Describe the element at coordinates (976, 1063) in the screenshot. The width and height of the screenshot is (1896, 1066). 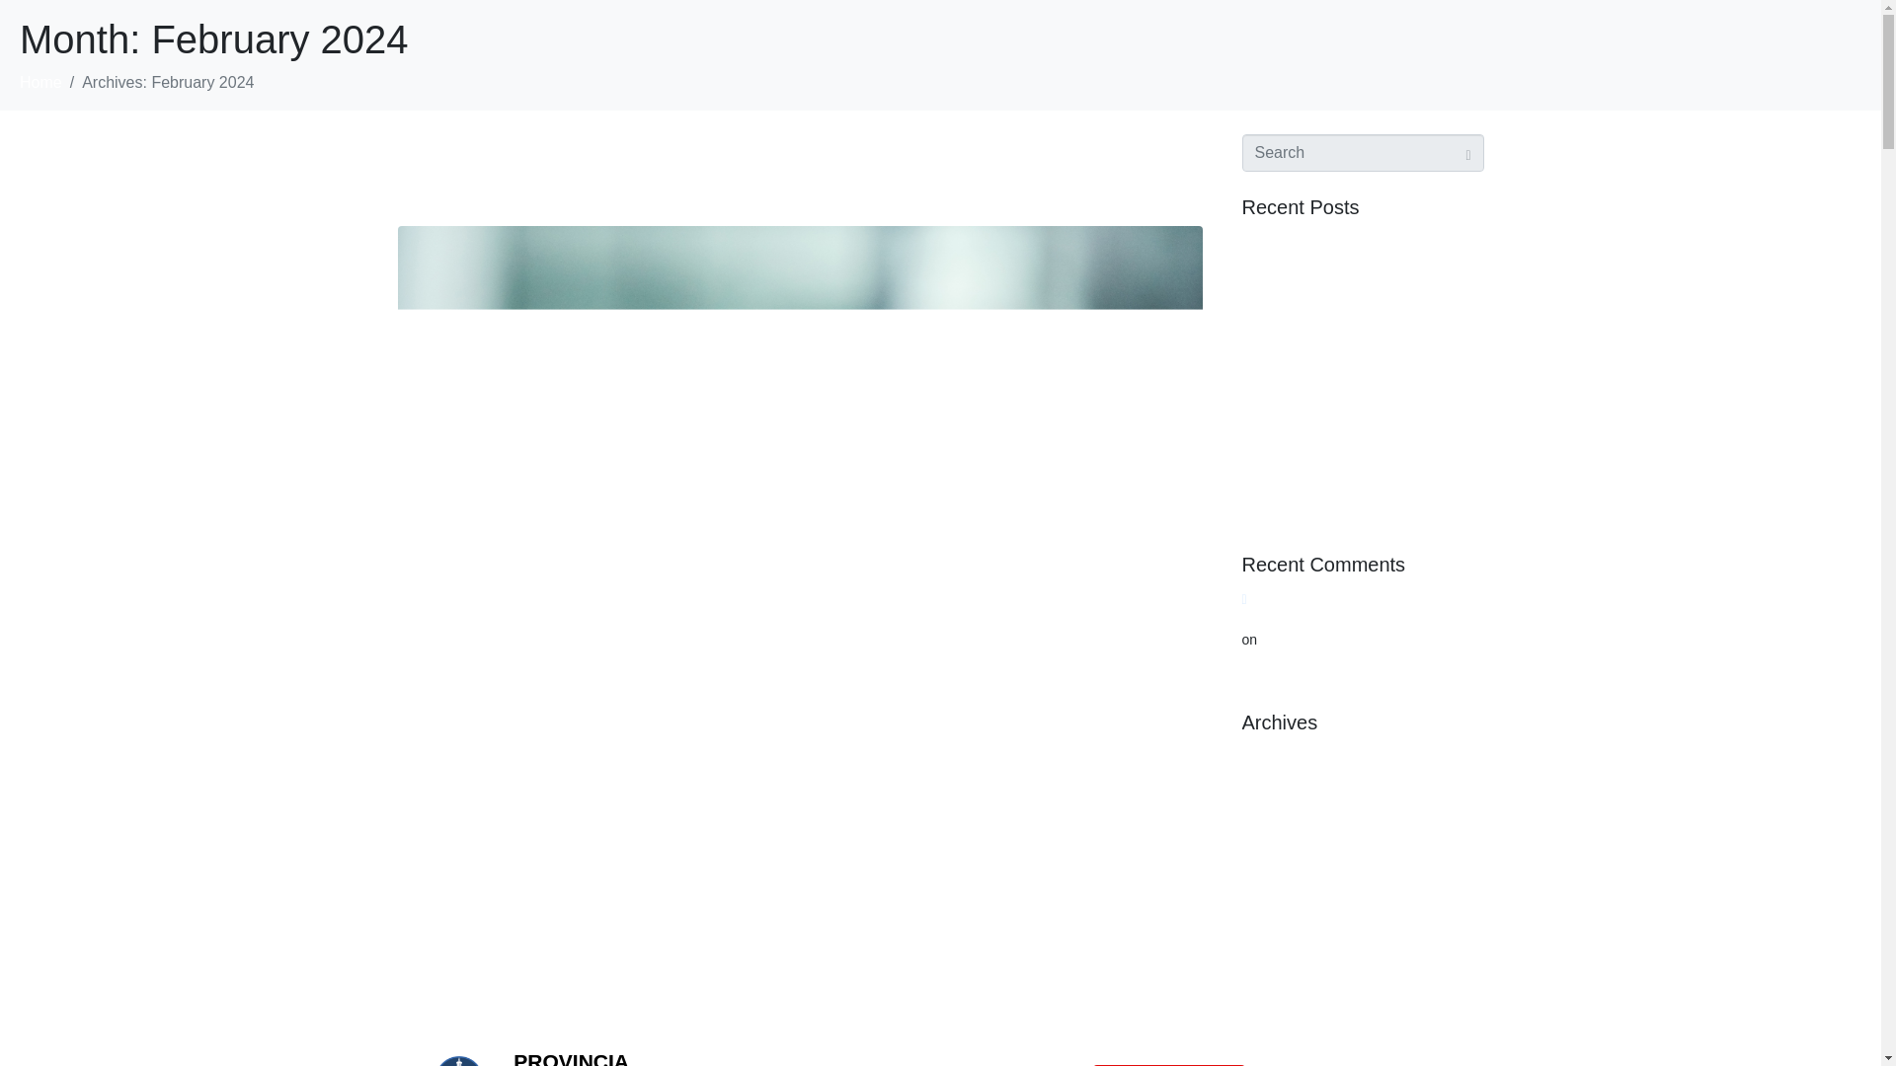
I see `ABOUT PGS` at that location.